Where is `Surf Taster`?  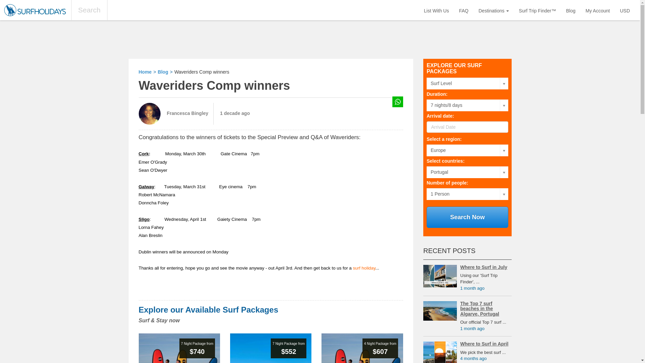
Surf Taster is located at coordinates (362, 348).